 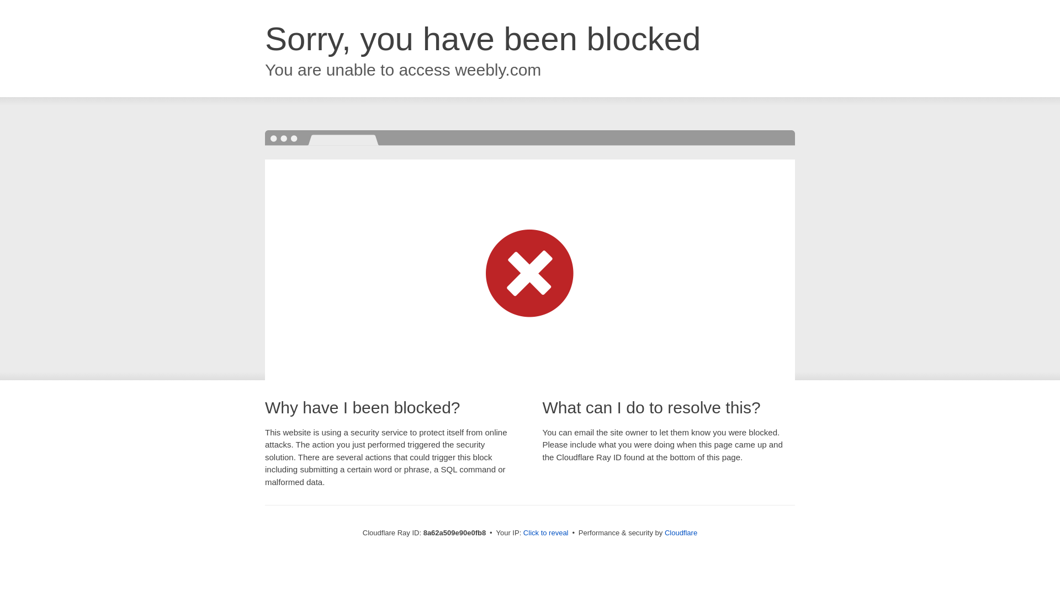 I want to click on Click to reveal, so click(x=545, y=533).